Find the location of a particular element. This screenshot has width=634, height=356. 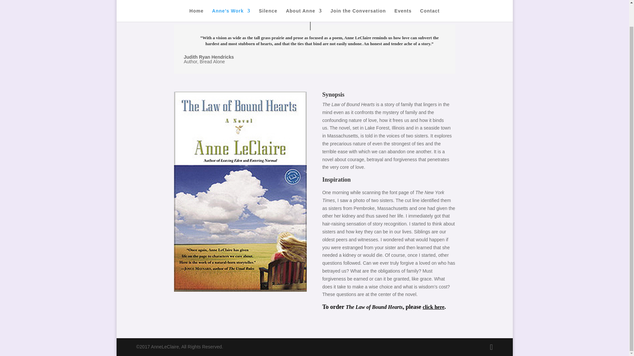

click here is located at coordinates (433, 307).